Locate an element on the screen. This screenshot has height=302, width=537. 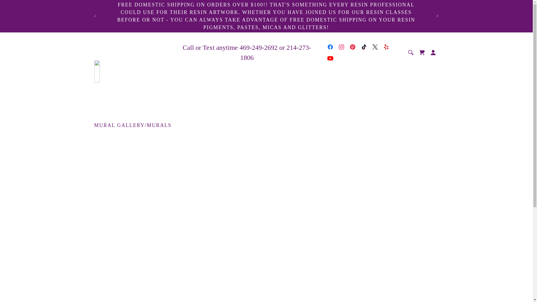
469-249-2692 is located at coordinates (258, 47).